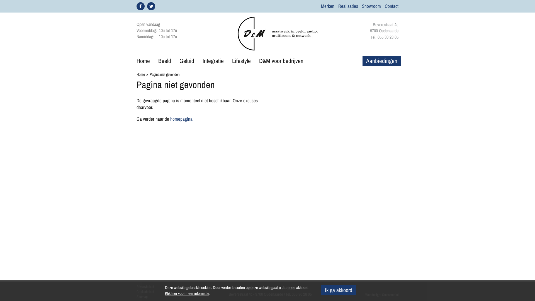 This screenshot has width=535, height=301. Describe the element at coordinates (143, 61) in the screenshot. I see `Home` at that location.